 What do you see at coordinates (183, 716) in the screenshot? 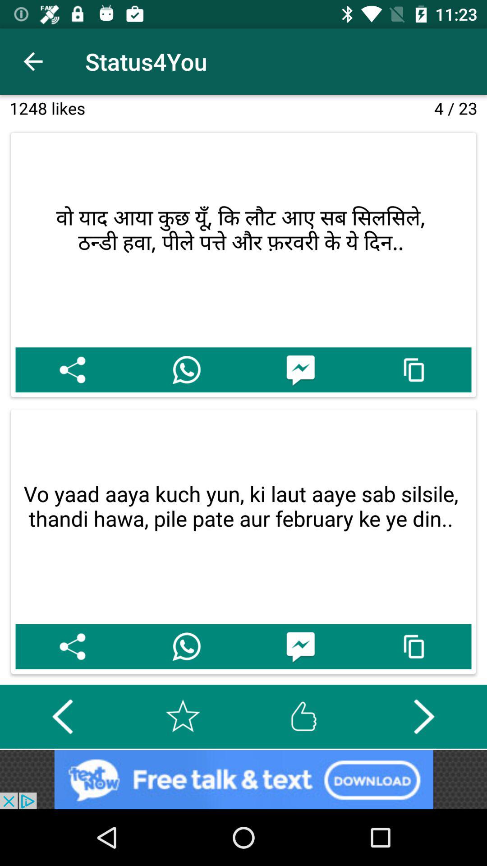
I see `favorite page` at bounding box center [183, 716].